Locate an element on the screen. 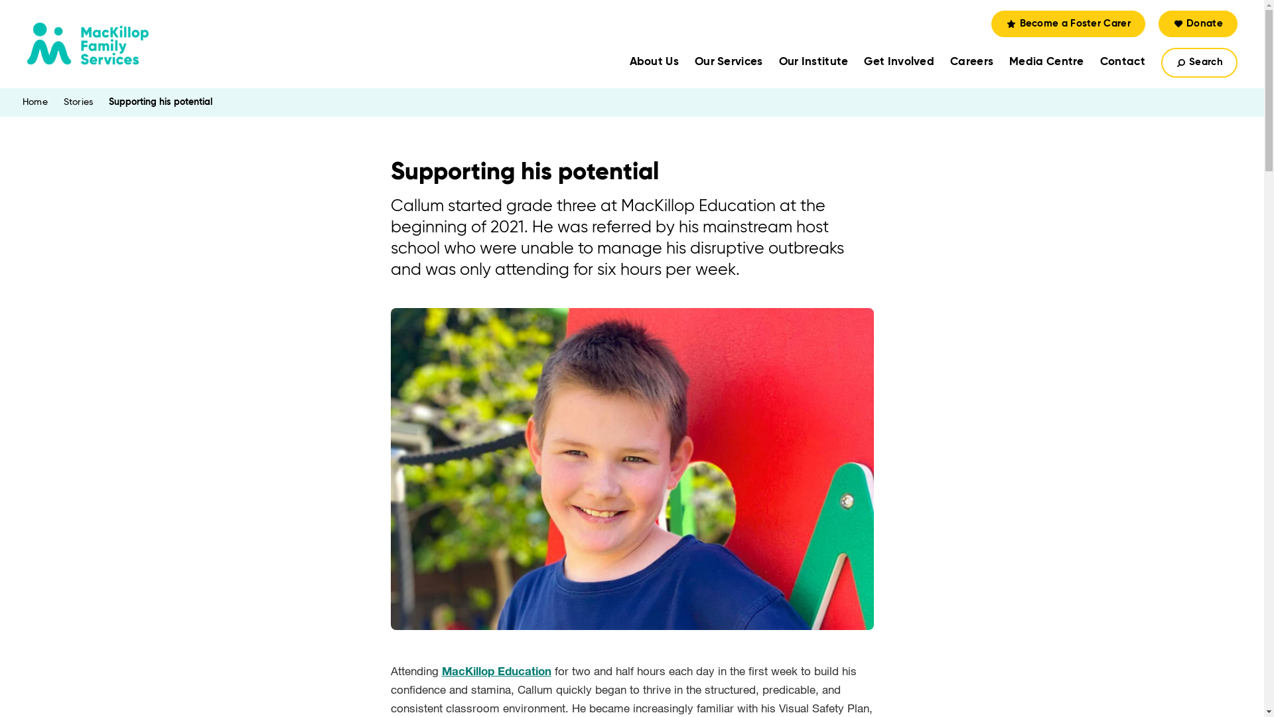  Home is located at coordinates (35, 102).